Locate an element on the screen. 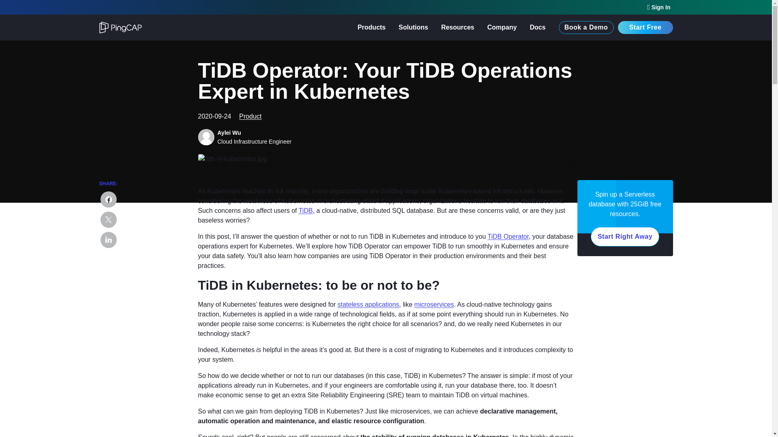 The width and height of the screenshot is (778, 437). Solutions is located at coordinates (413, 28).